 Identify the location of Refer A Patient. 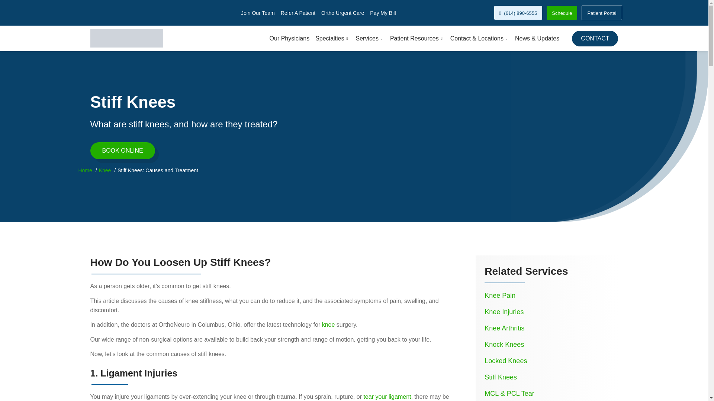
(298, 13).